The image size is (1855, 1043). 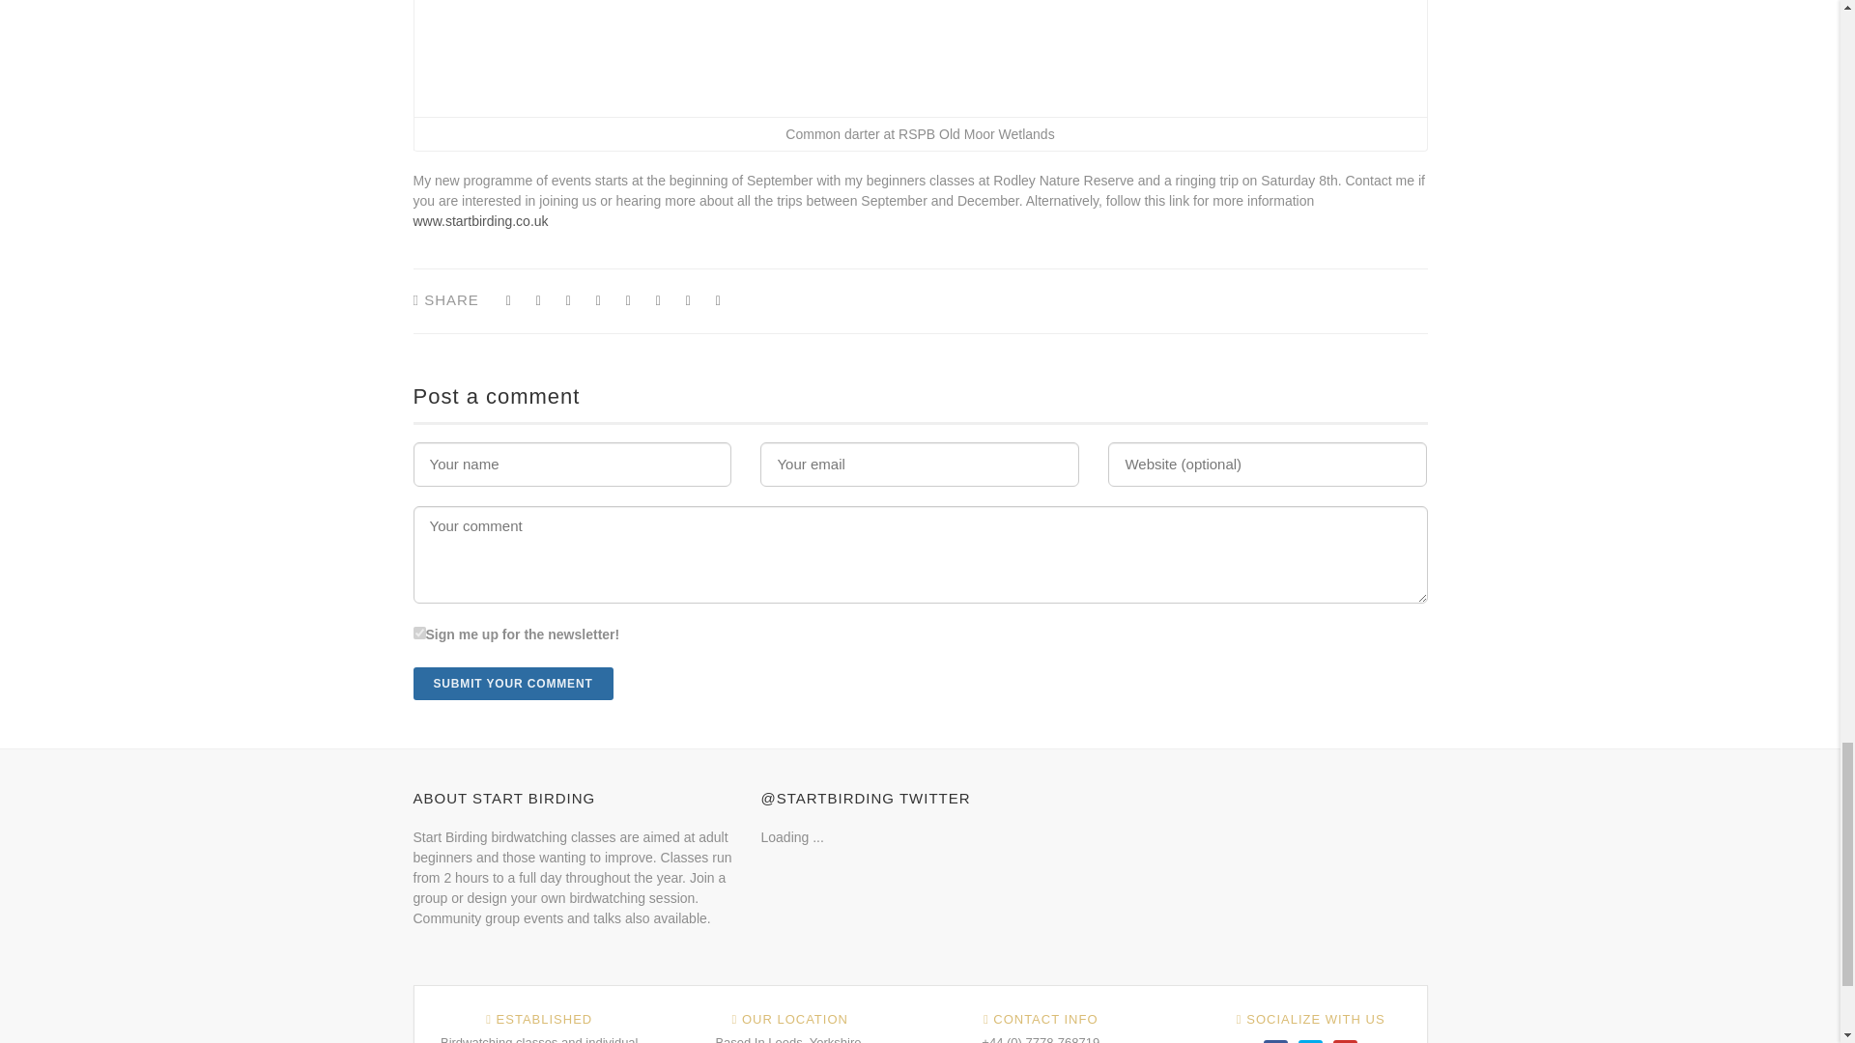 I want to click on Submit your comment, so click(x=514, y=684).